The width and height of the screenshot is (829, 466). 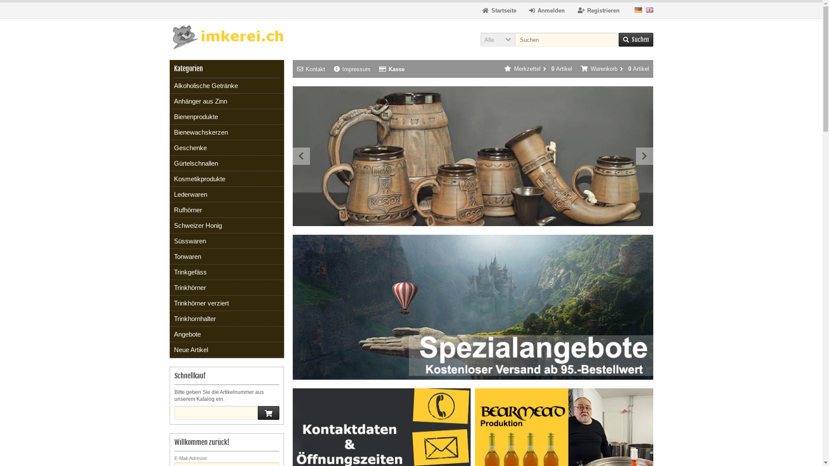 I want to click on Kasse, so click(x=392, y=69).